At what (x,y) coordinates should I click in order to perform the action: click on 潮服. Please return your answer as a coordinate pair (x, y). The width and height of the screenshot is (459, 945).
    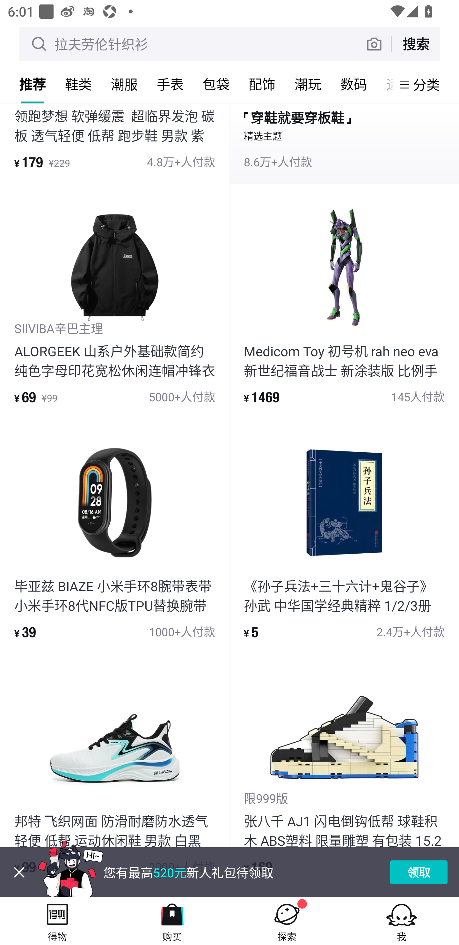
    Looking at the image, I should click on (124, 84).